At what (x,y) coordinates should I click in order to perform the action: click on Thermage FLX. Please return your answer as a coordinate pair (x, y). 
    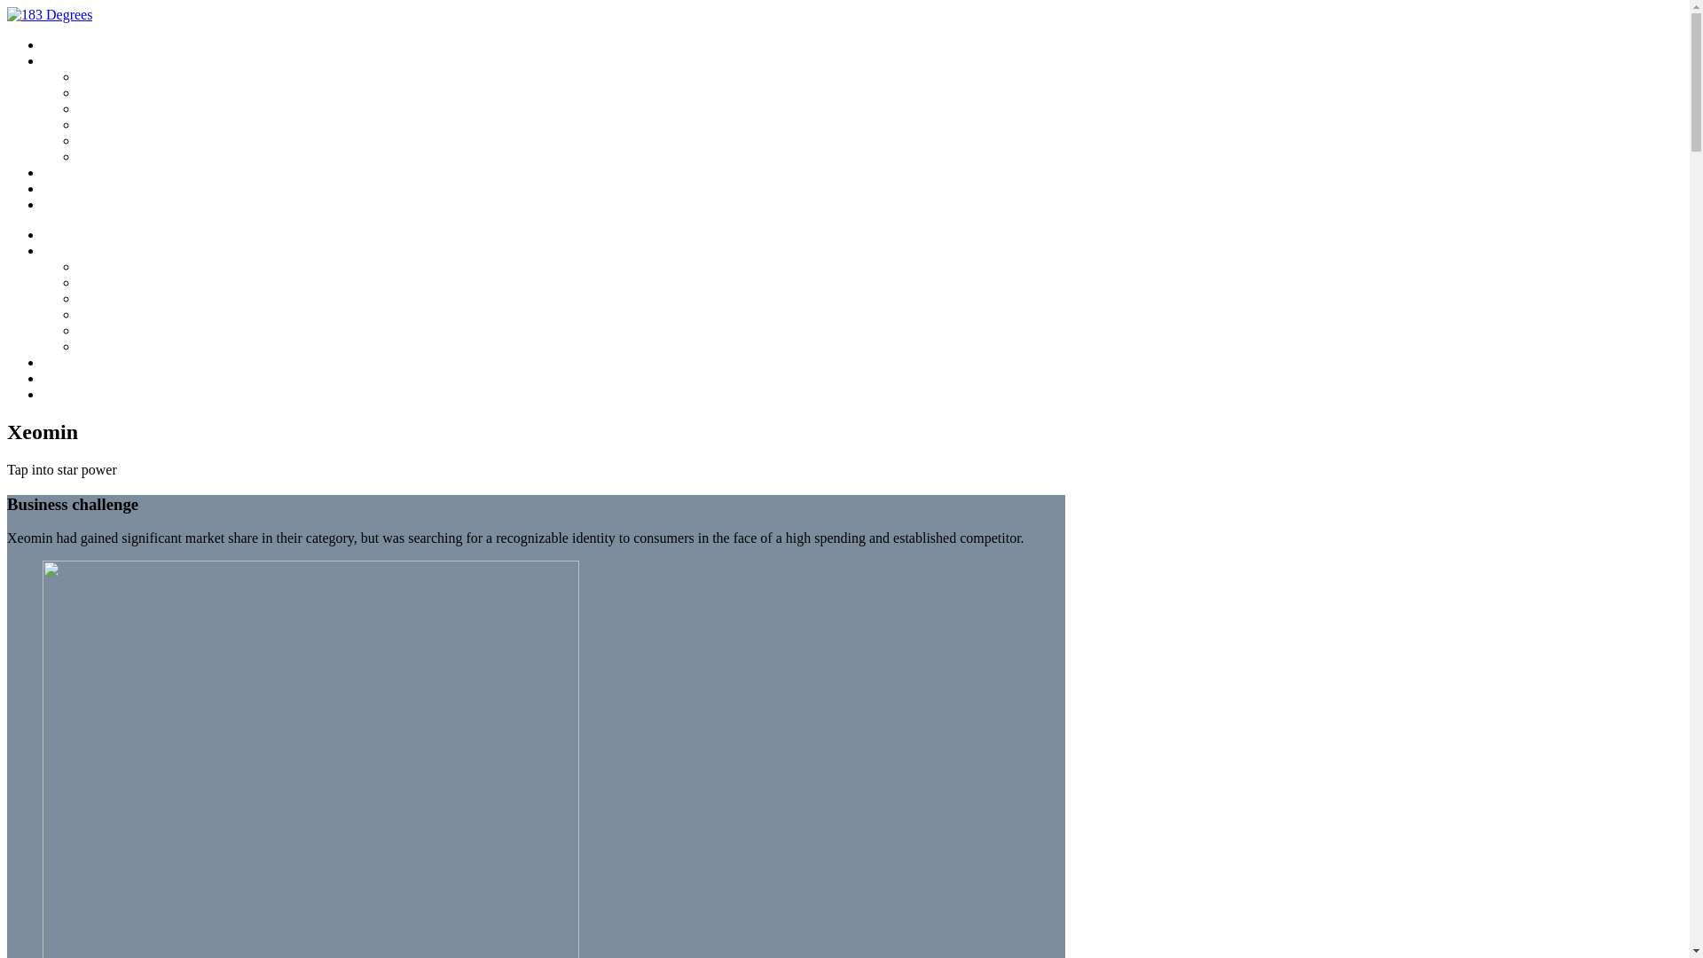
    Looking at the image, I should click on (119, 267).